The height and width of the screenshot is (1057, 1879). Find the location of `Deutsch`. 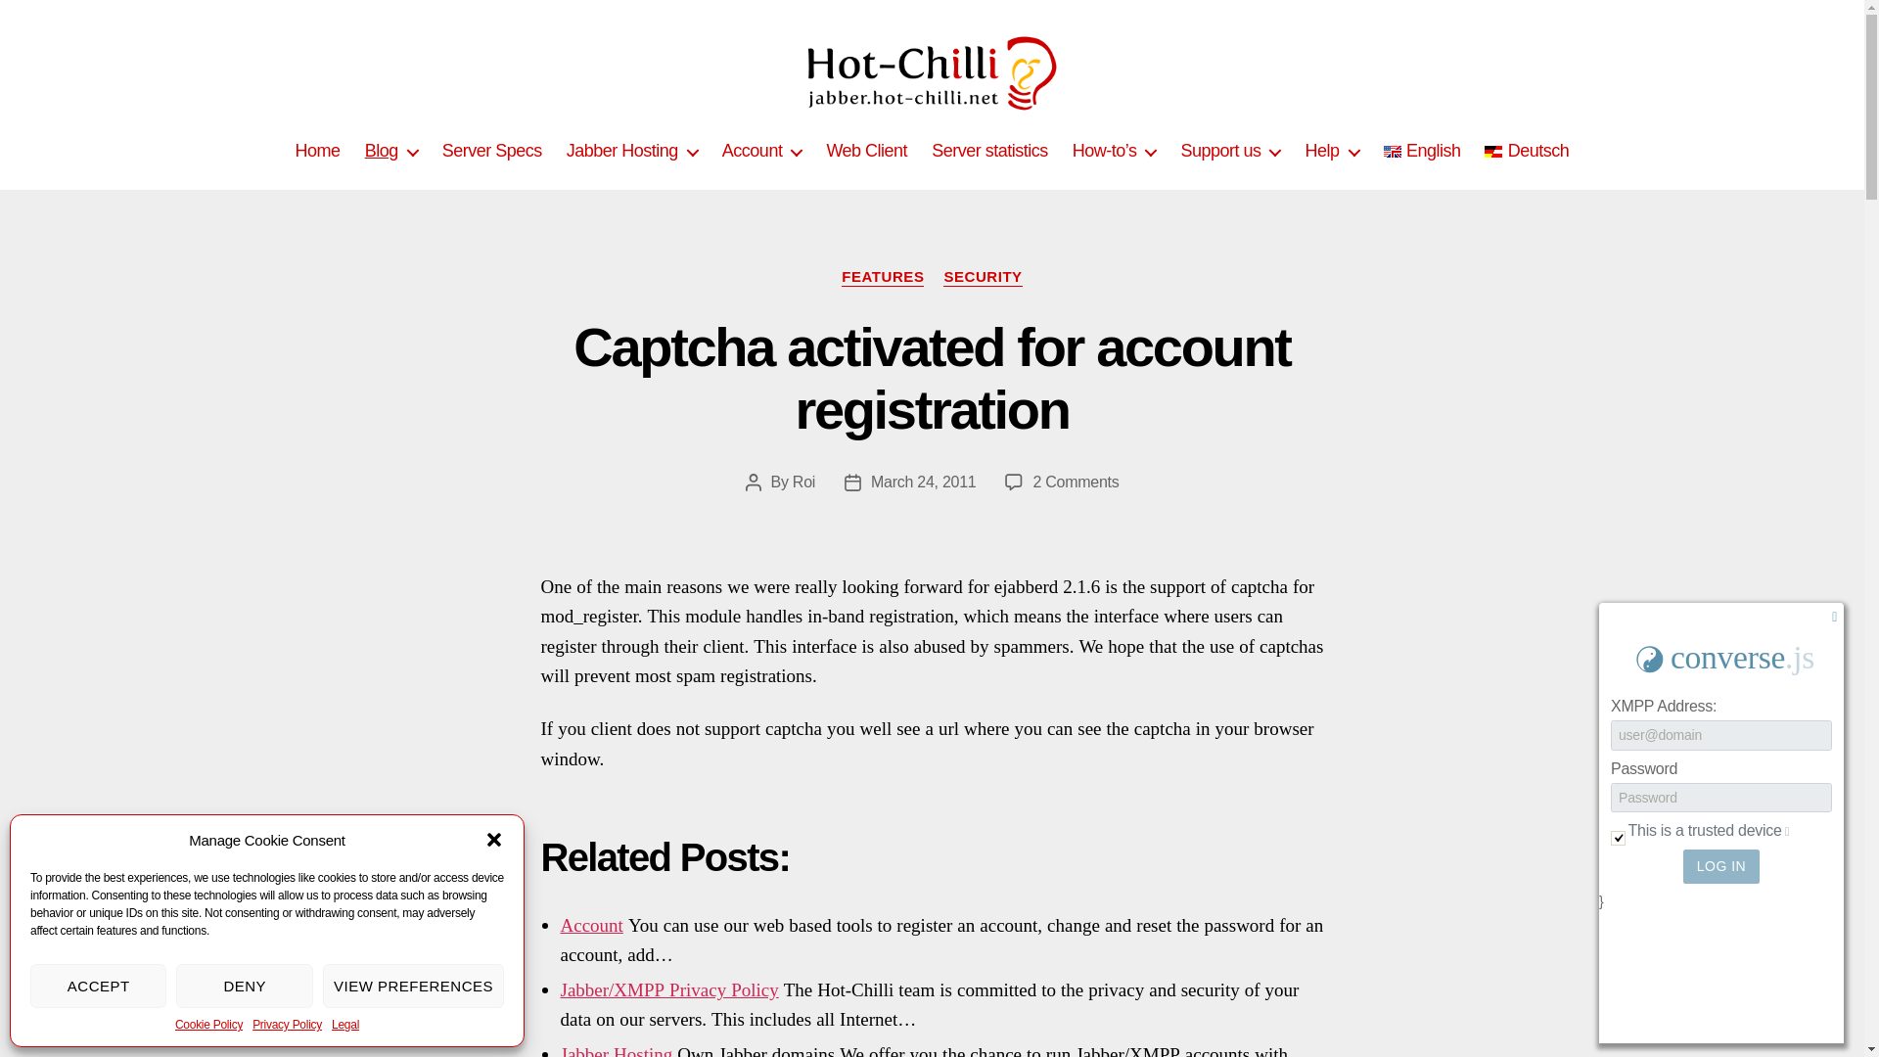

Deutsch is located at coordinates (1527, 151).